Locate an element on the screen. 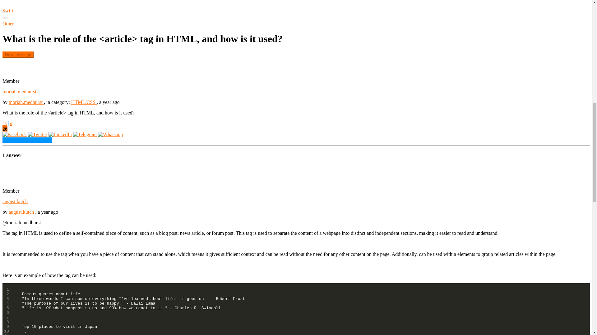 This screenshot has height=335, width=597. Whatsapp is located at coordinates (110, 134).